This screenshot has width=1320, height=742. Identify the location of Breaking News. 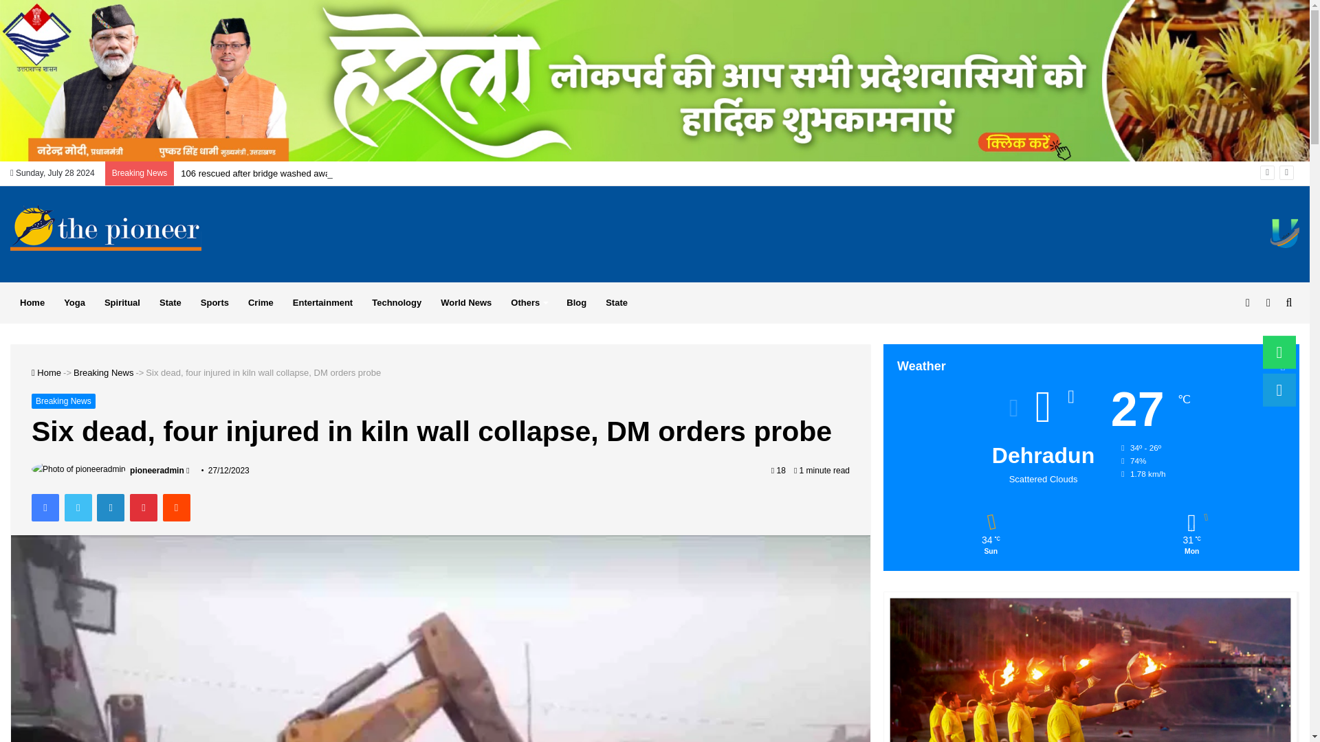
(103, 372).